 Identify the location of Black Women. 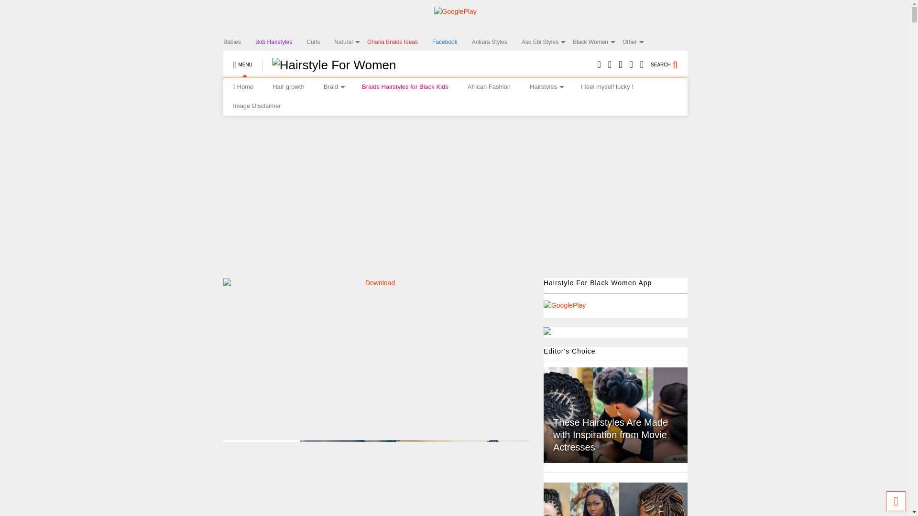
(598, 42).